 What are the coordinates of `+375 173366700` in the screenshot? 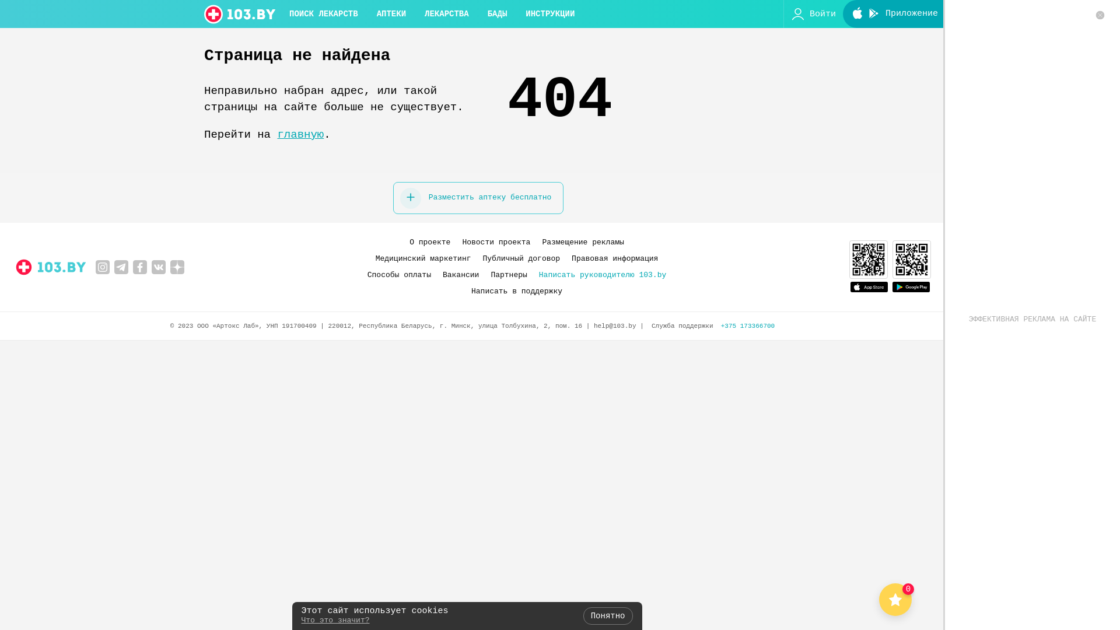 It's located at (748, 326).